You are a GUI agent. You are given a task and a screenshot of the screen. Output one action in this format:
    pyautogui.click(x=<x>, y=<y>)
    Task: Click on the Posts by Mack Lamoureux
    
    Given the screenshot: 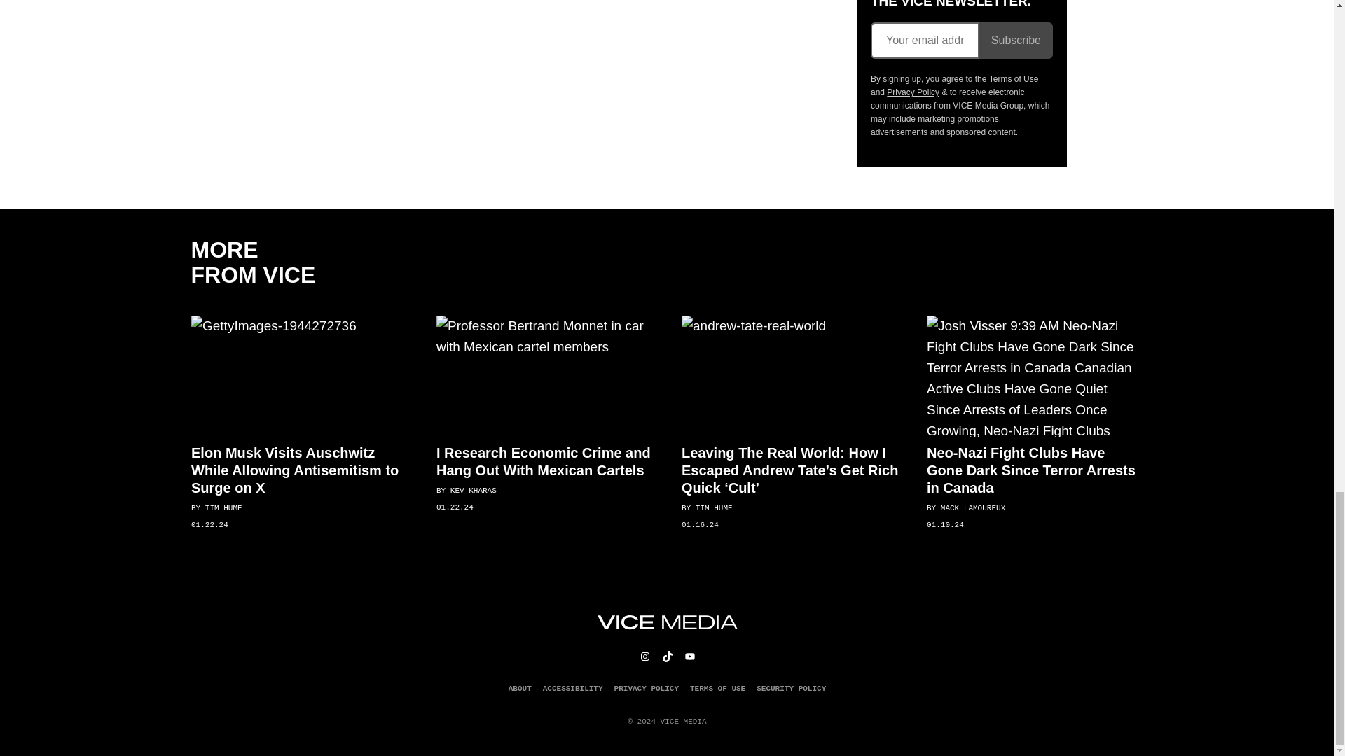 What is the action you would take?
    pyautogui.click(x=972, y=508)
    